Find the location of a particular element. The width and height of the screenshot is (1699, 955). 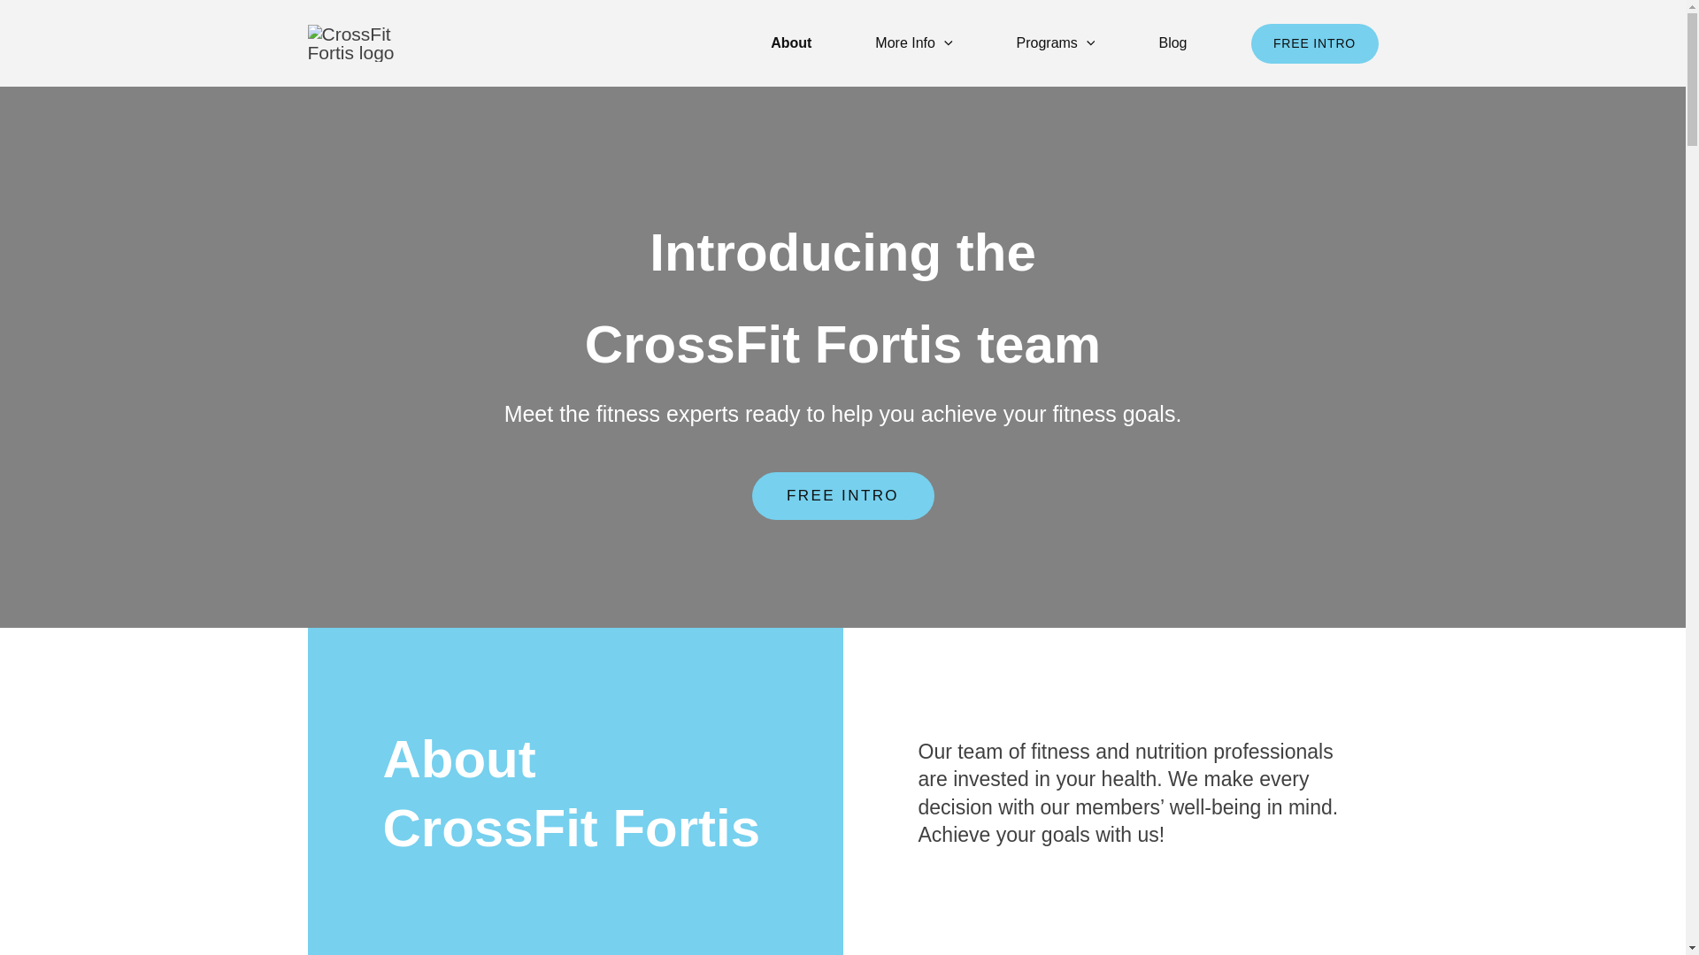

FREE INTRO is located at coordinates (1314, 42).